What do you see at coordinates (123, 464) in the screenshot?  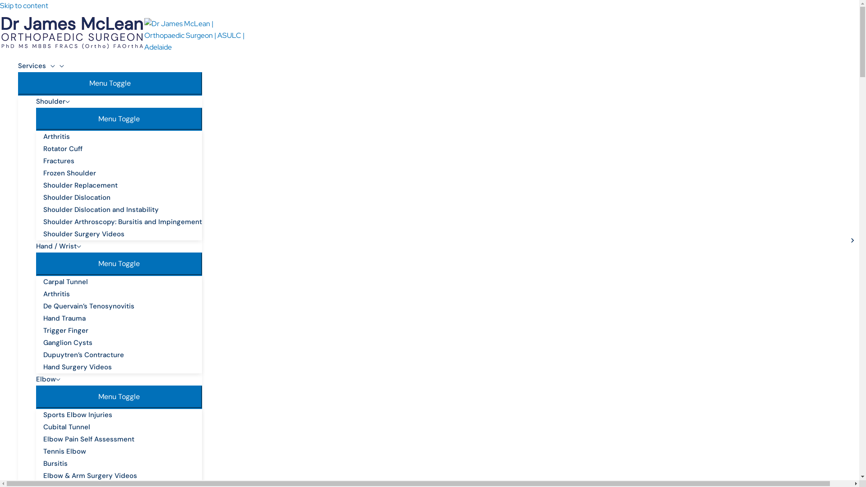 I see `Bursitis` at bounding box center [123, 464].